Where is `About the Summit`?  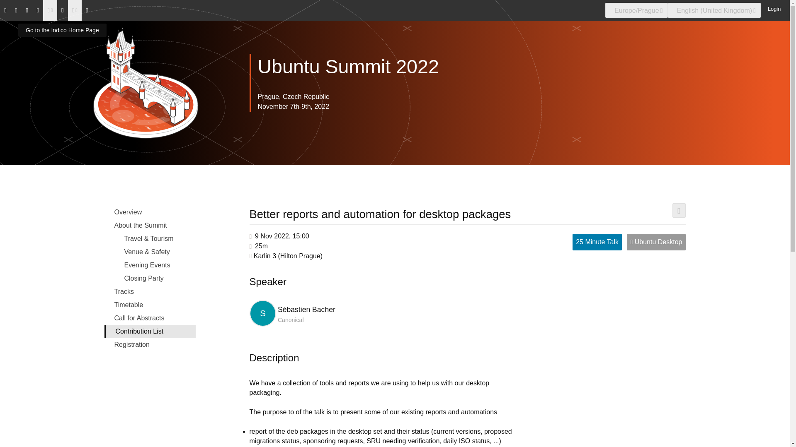
About the Summit is located at coordinates (150, 225).